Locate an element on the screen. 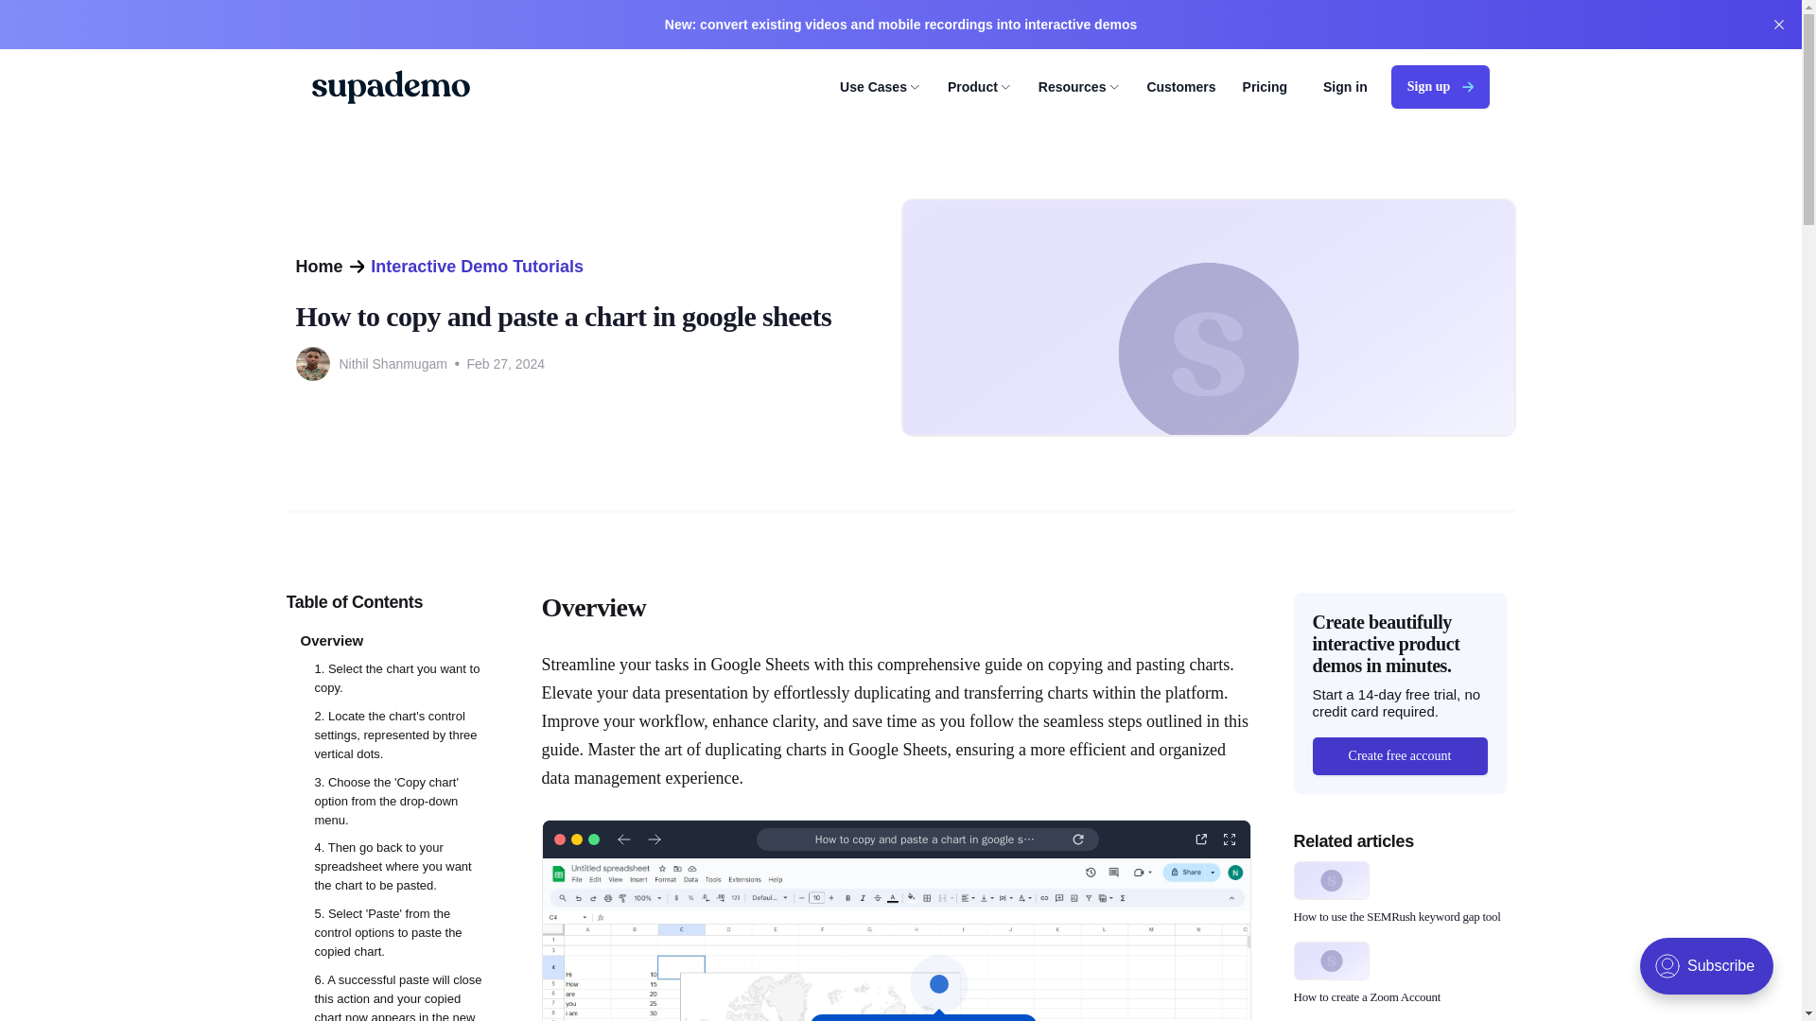  Sign in is located at coordinates (1345, 87).